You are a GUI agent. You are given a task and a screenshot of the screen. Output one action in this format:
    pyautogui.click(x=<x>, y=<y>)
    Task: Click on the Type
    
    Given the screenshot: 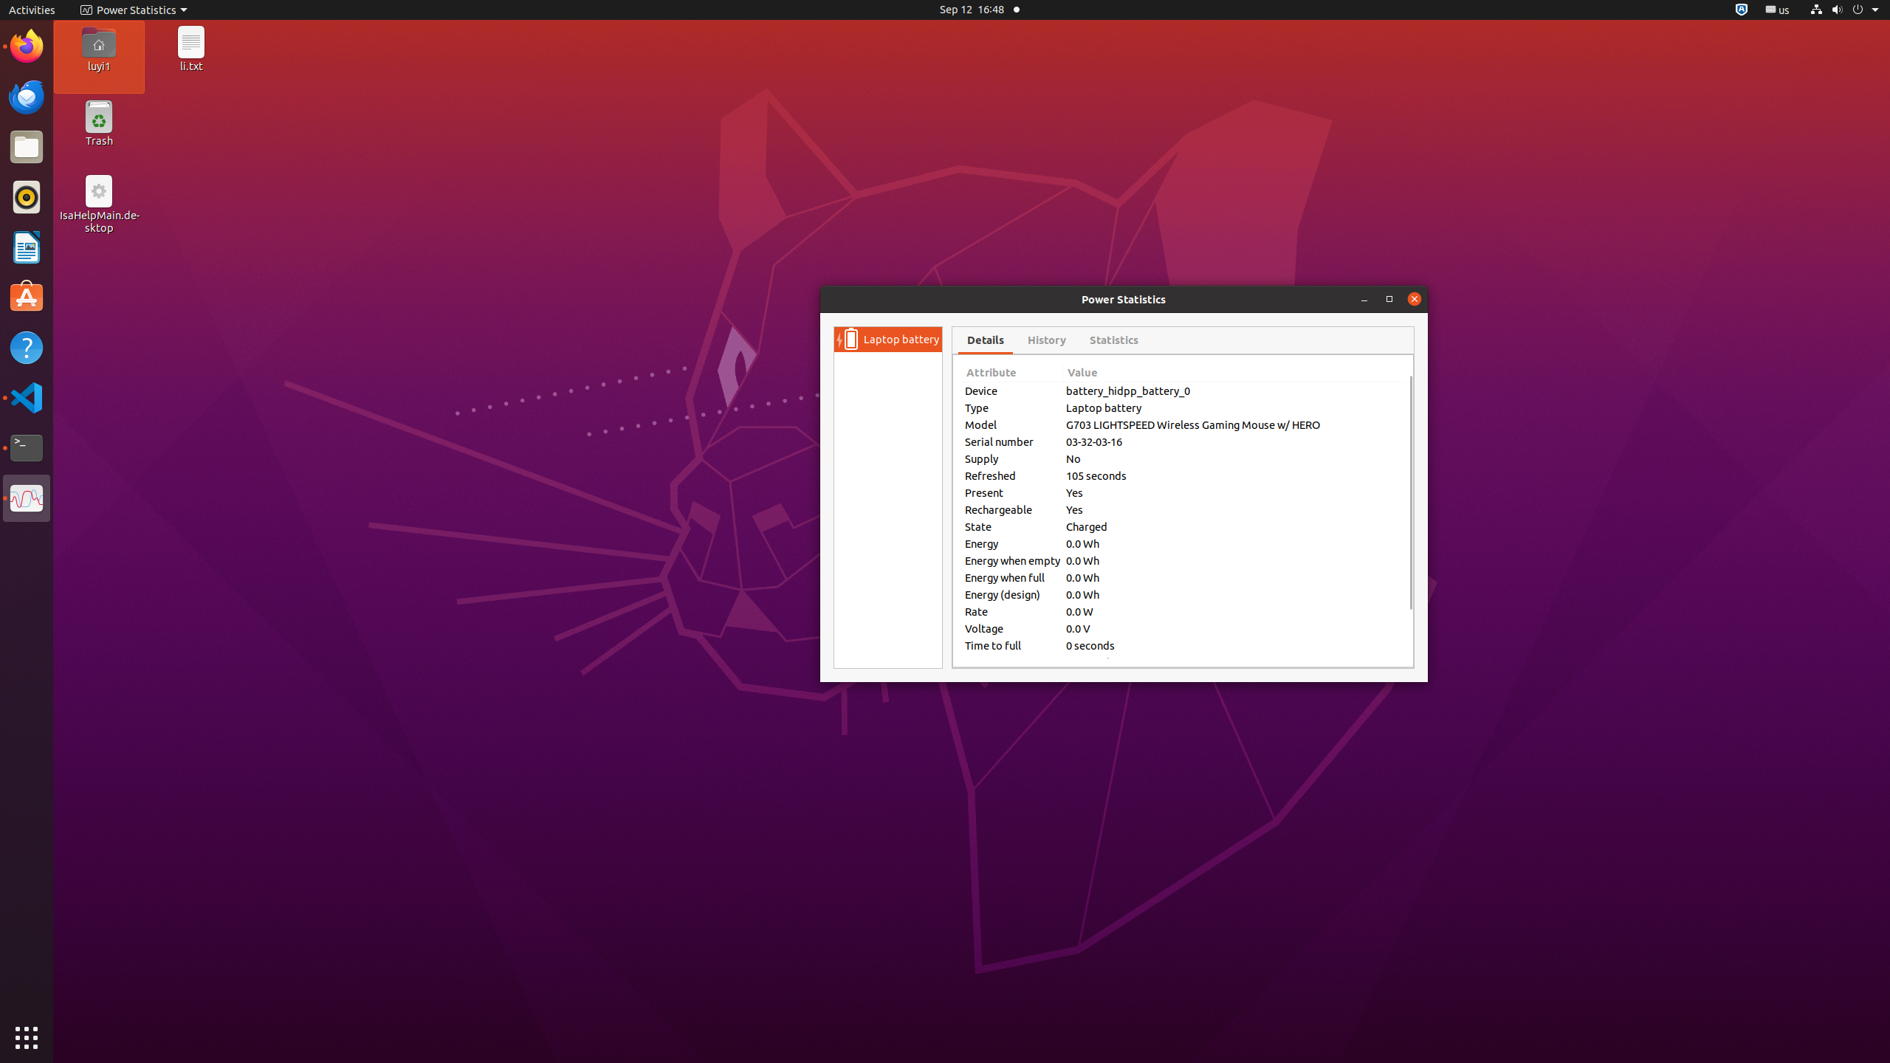 What is the action you would take?
    pyautogui.click(x=1013, y=407)
    